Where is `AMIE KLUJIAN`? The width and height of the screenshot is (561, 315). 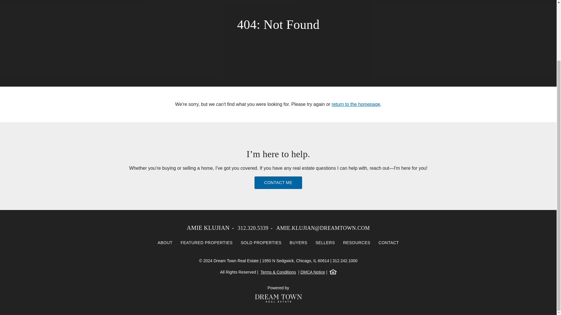
AMIE KLUJIAN is located at coordinates (208, 228).